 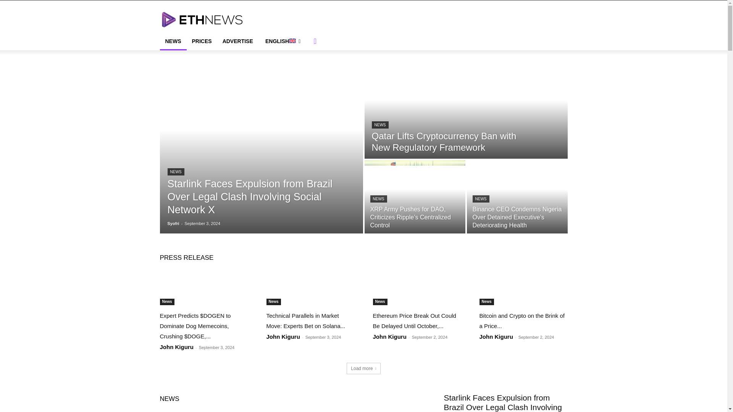 What do you see at coordinates (175, 172) in the screenshot?
I see `NEWS` at bounding box center [175, 172].